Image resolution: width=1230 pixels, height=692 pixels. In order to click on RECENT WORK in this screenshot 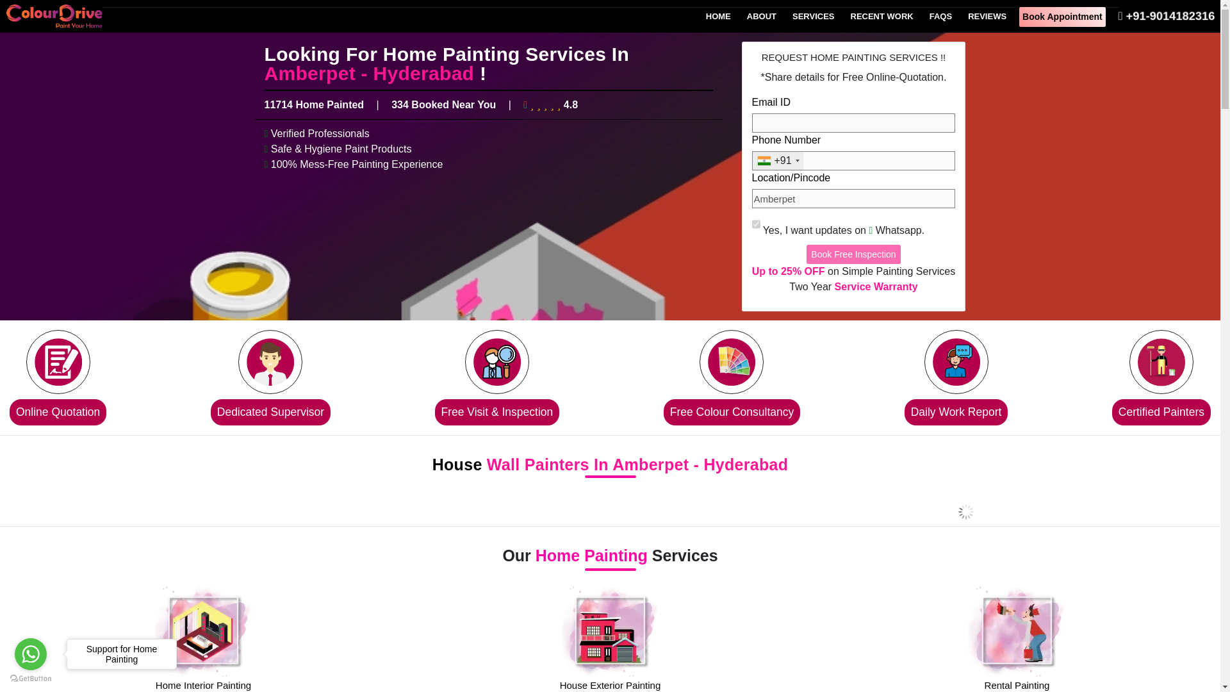, I will do `click(881, 17)`.